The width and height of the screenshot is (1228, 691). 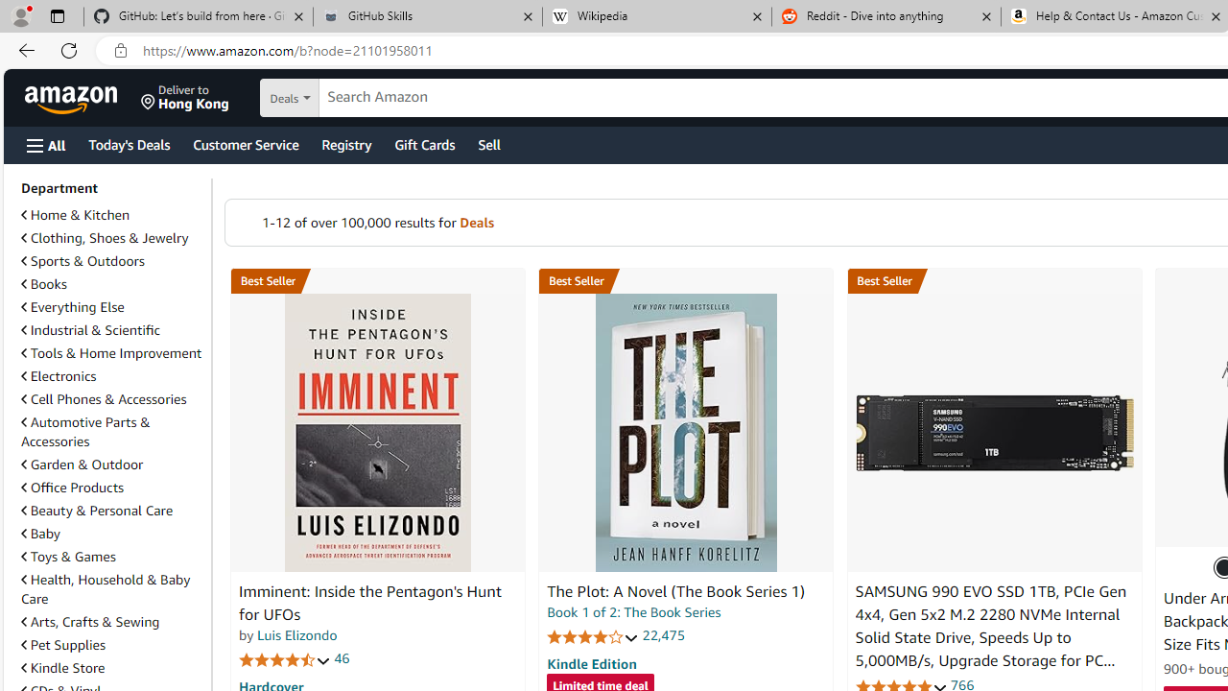 I want to click on Health, Household & Baby Care, so click(x=106, y=588).